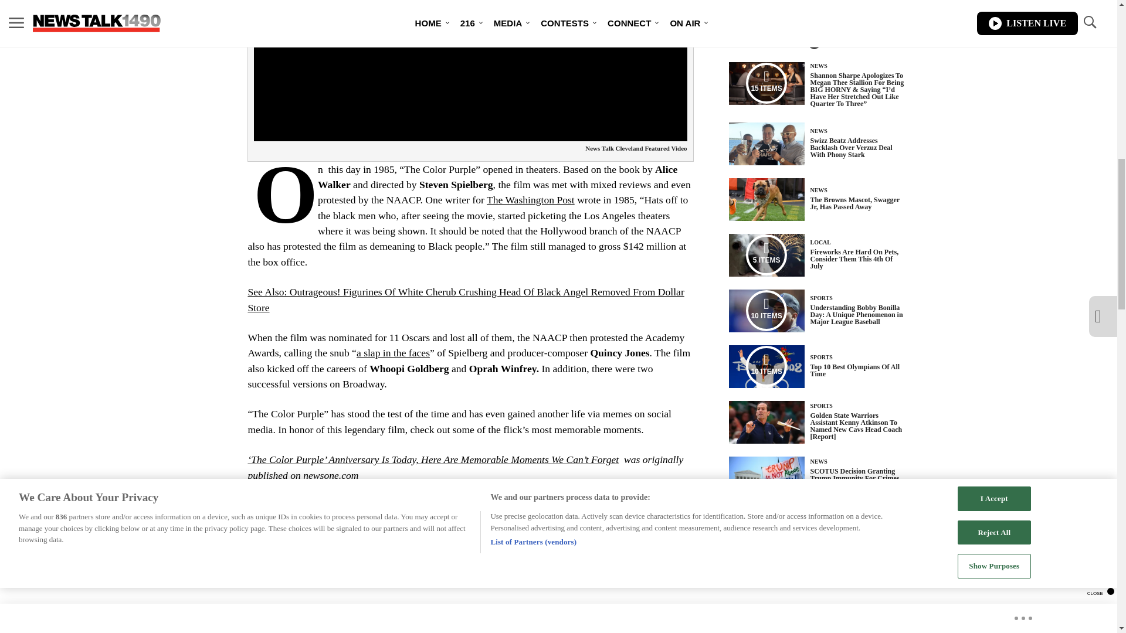  What do you see at coordinates (766, 83) in the screenshot?
I see `Media Playlist` at bounding box center [766, 83].